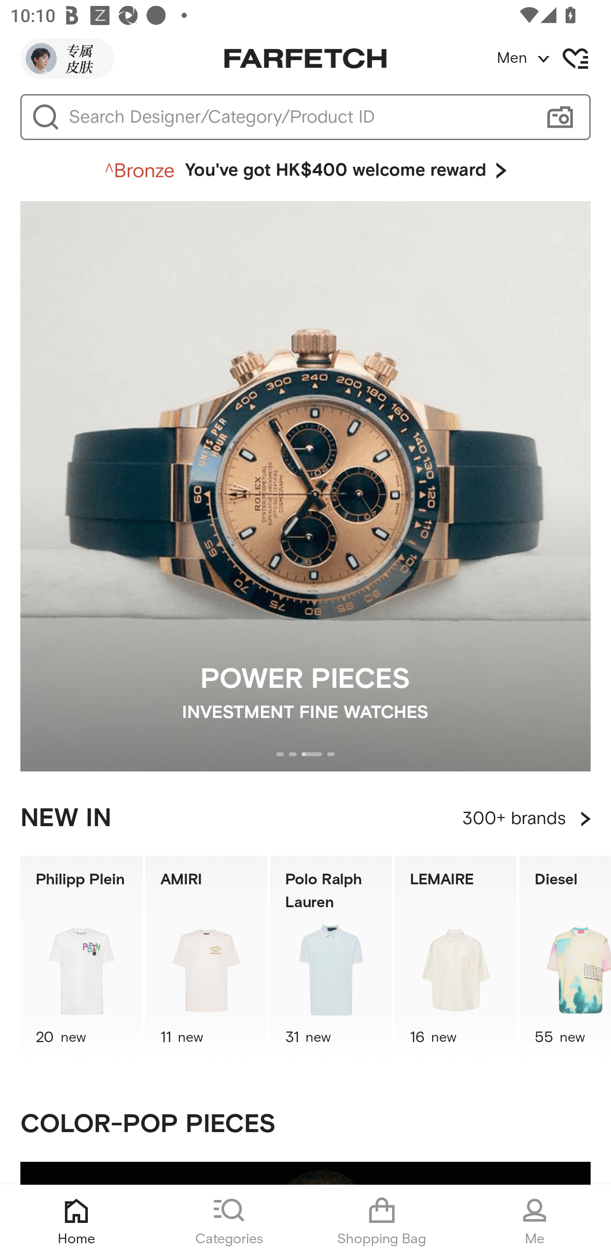 The image size is (611, 1256). I want to click on LEMAIRE 16  new, so click(456, 959).